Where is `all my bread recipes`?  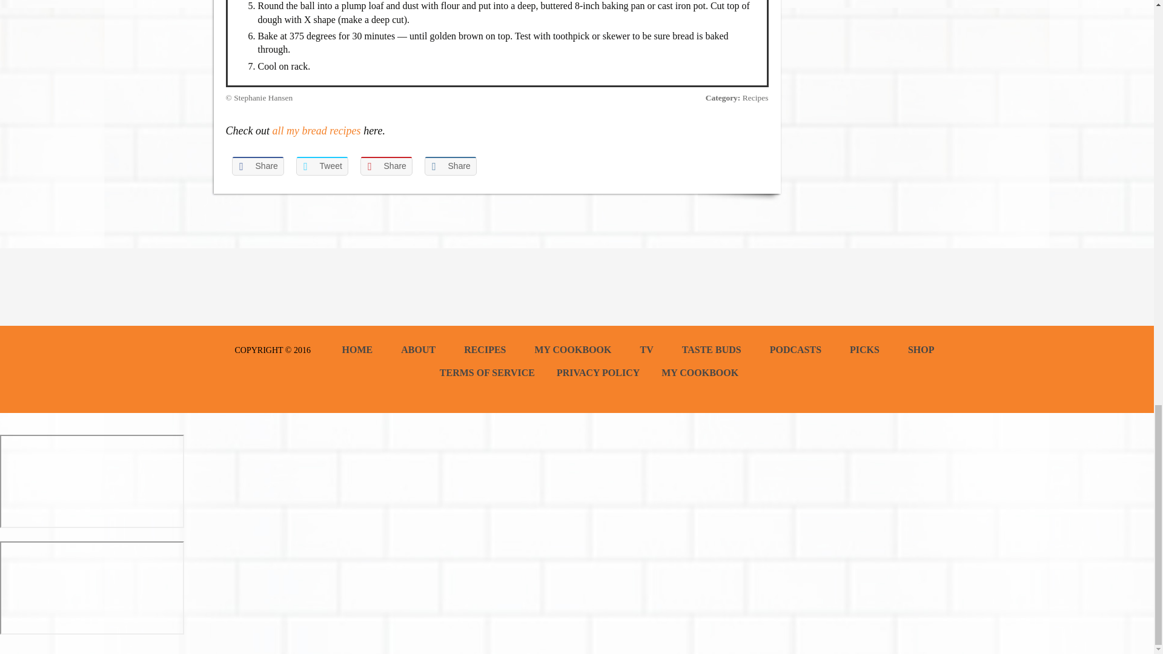 all my bread recipes is located at coordinates (316, 131).